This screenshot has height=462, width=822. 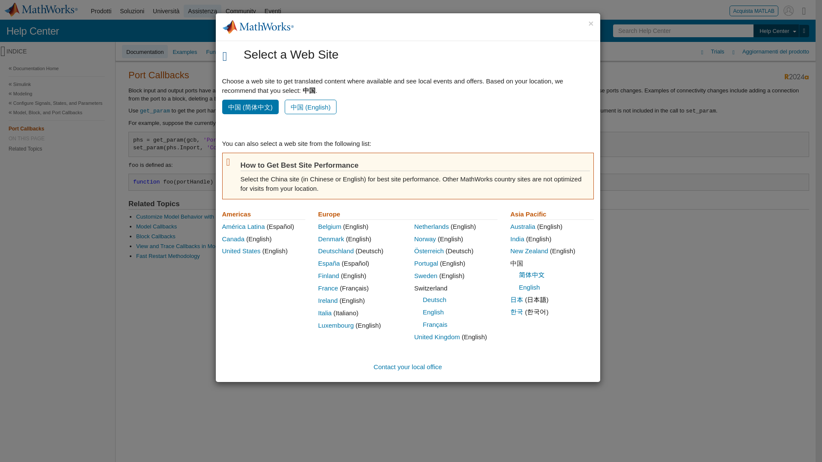 I want to click on Port Callbacks, so click(x=754, y=10).